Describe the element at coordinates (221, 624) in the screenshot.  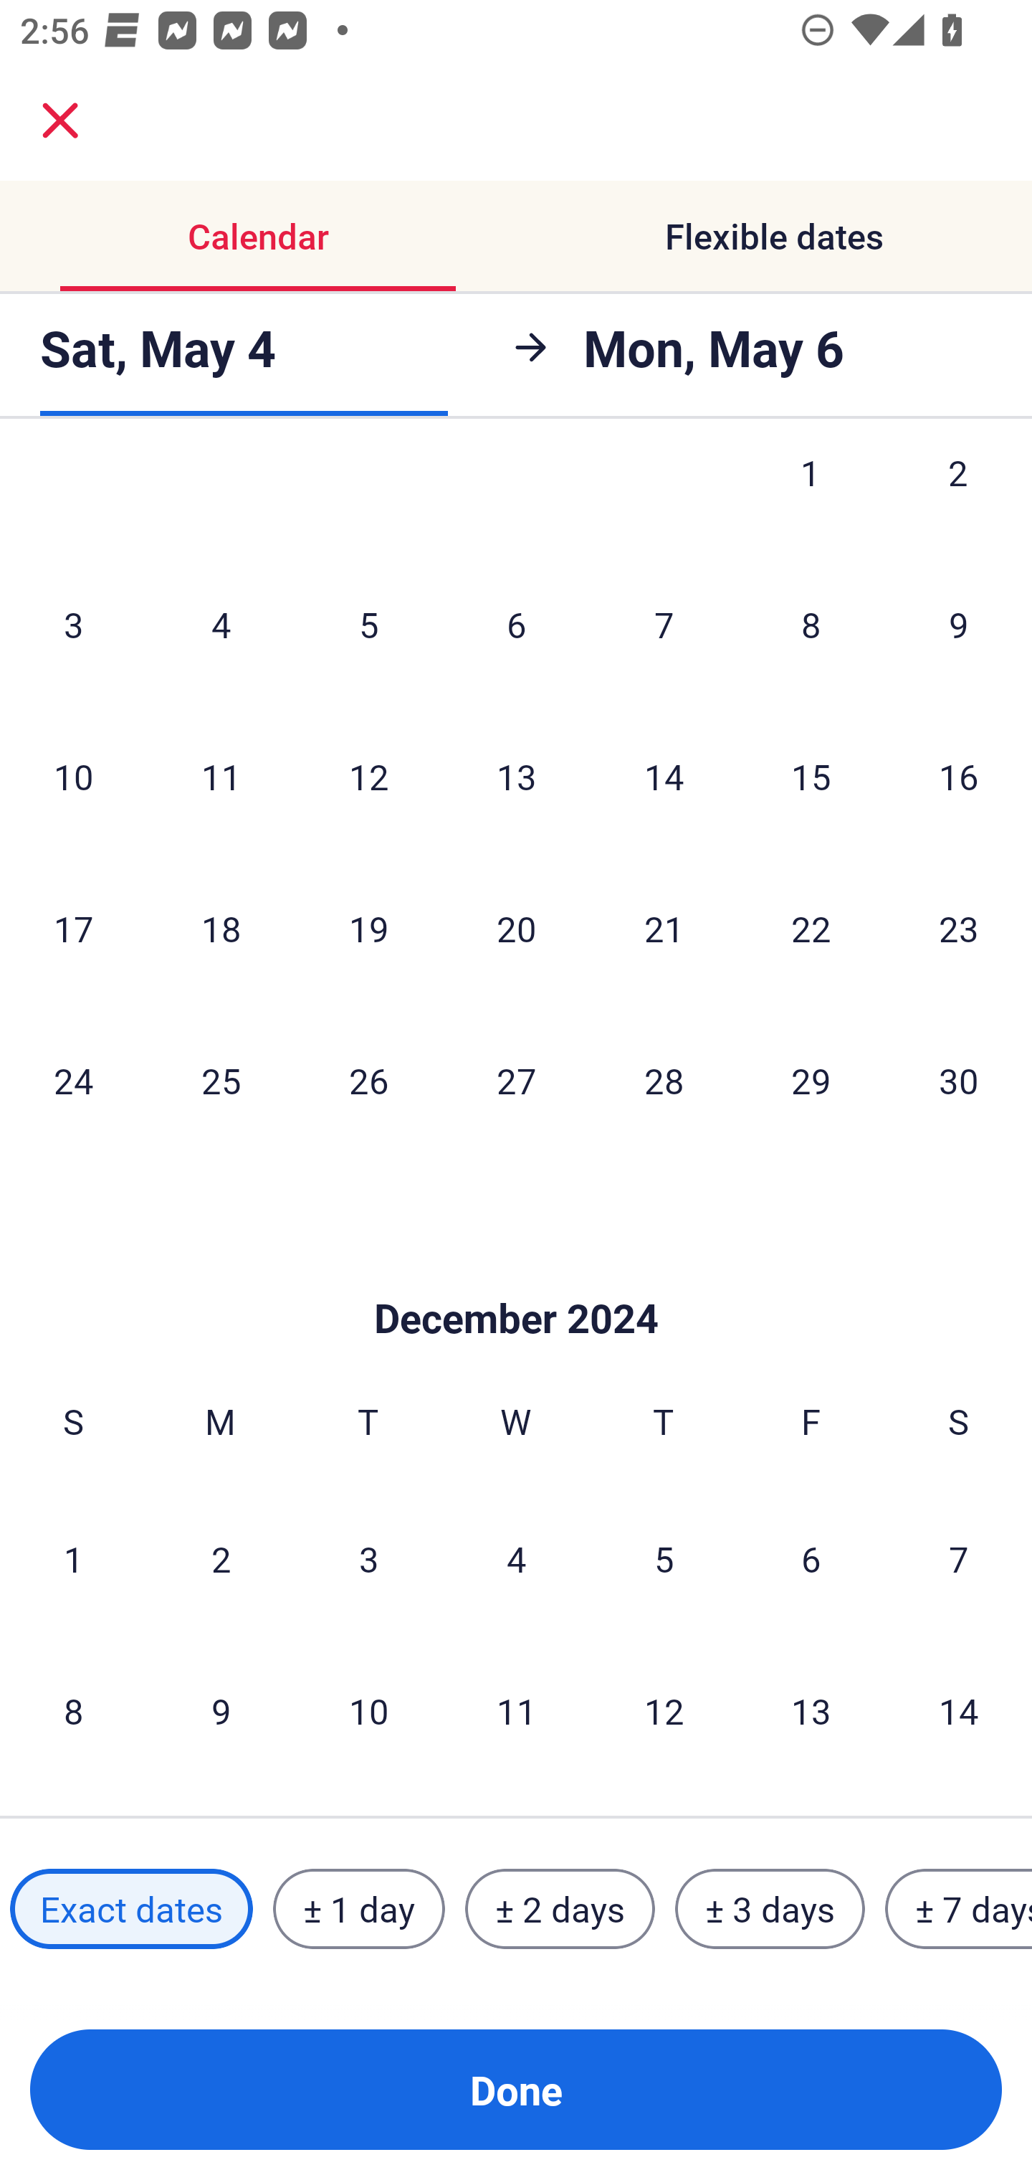
I see `4 Monday, November 4, 2024` at that location.